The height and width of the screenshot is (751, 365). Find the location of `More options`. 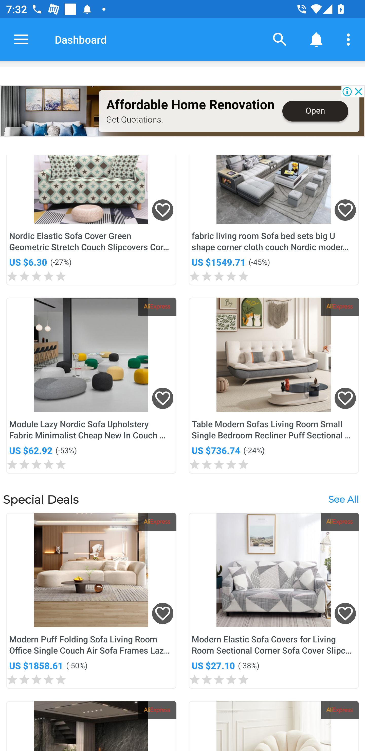

More options is located at coordinates (350, 39).